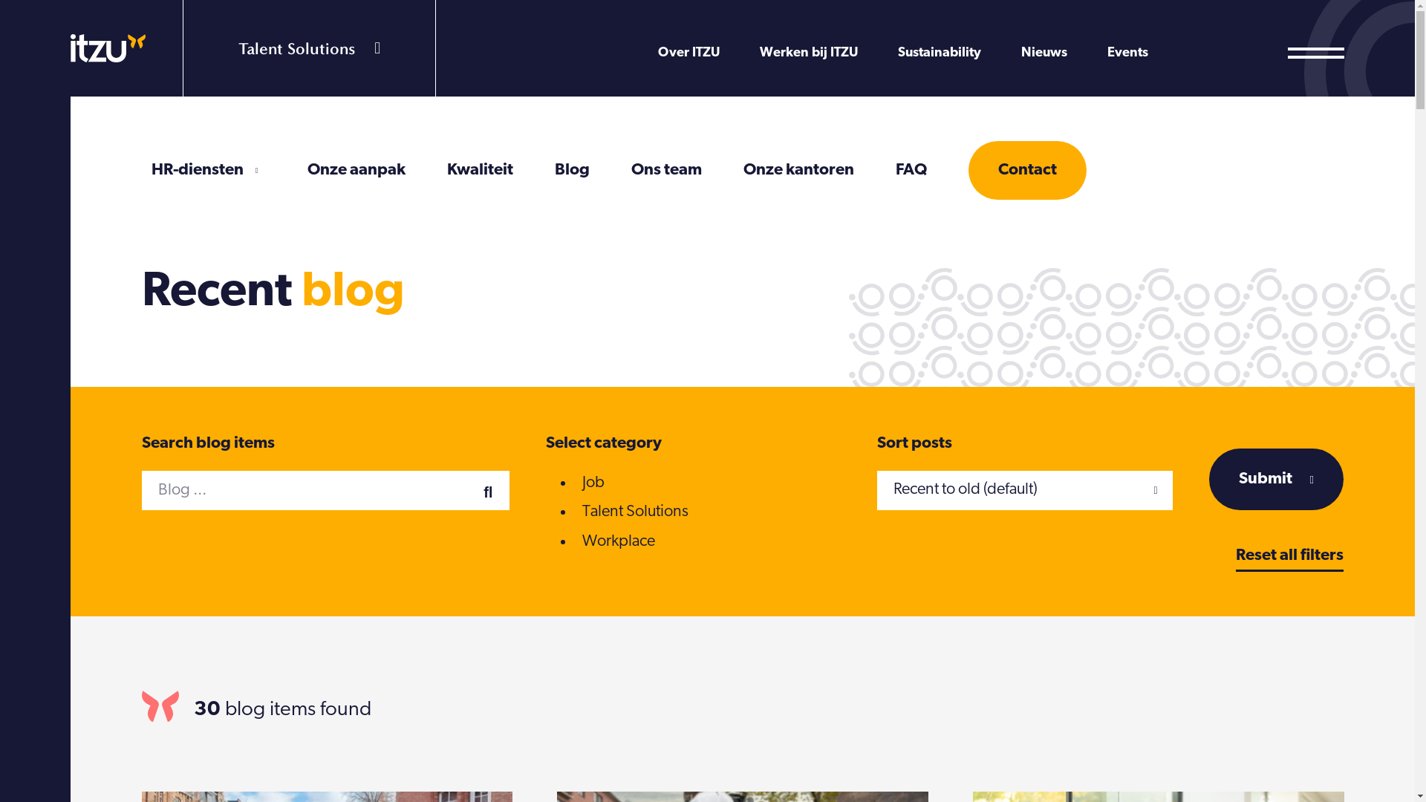 The image size is (1426, 802). Describe the element at coordinates (0, 0) in the screenshot. I see `Overslaan en naar de inhoud gaan` at that location.